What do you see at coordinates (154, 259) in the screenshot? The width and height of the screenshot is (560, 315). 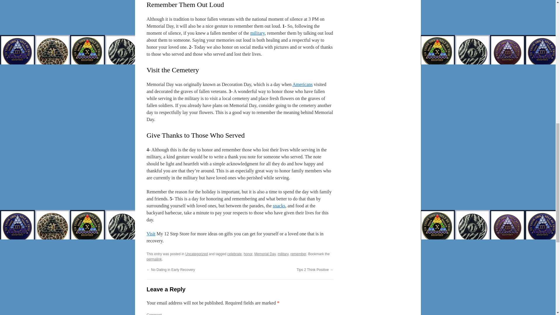 I see `permalink` at bounding box center [154, 259].